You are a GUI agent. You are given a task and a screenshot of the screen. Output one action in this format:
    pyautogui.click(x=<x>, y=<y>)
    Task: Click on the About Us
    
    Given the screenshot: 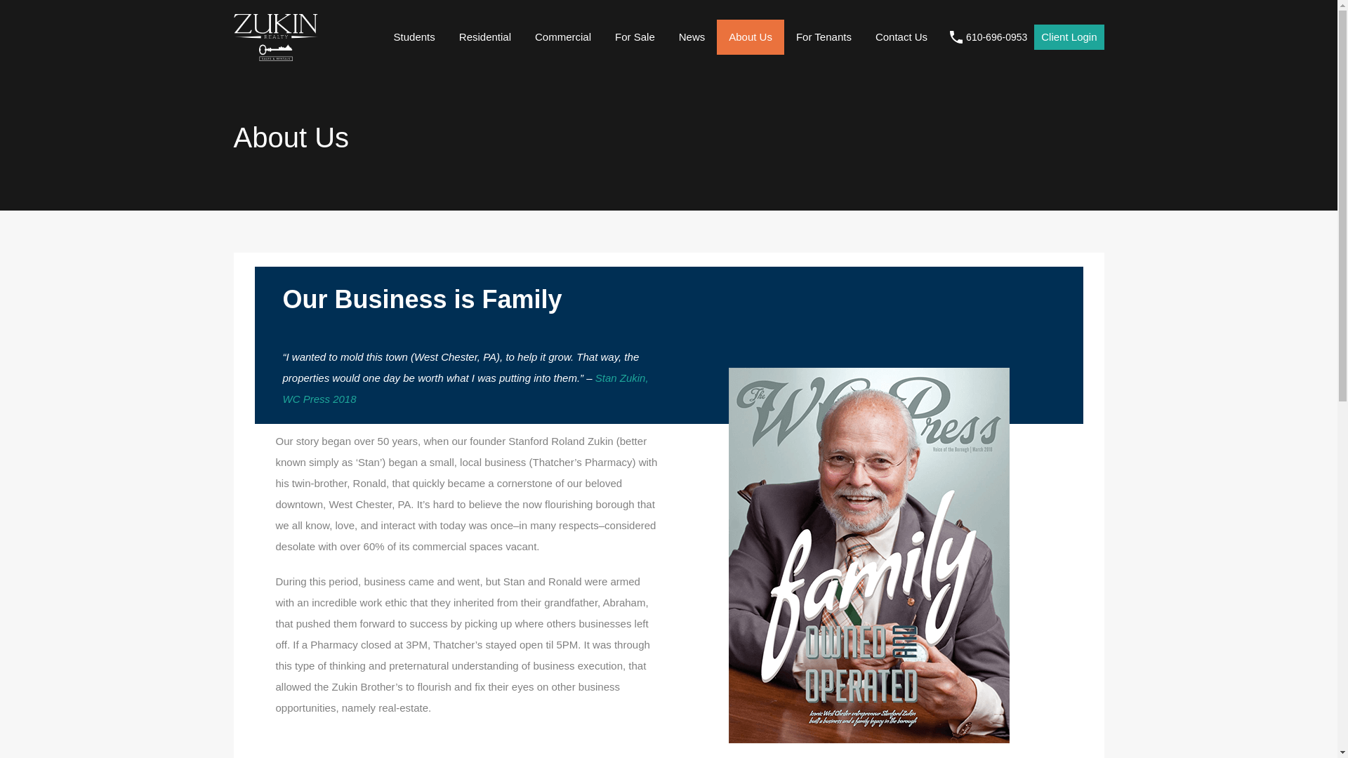 What is the action you would take?
    pyautogui.click(x=751, y=36)
    